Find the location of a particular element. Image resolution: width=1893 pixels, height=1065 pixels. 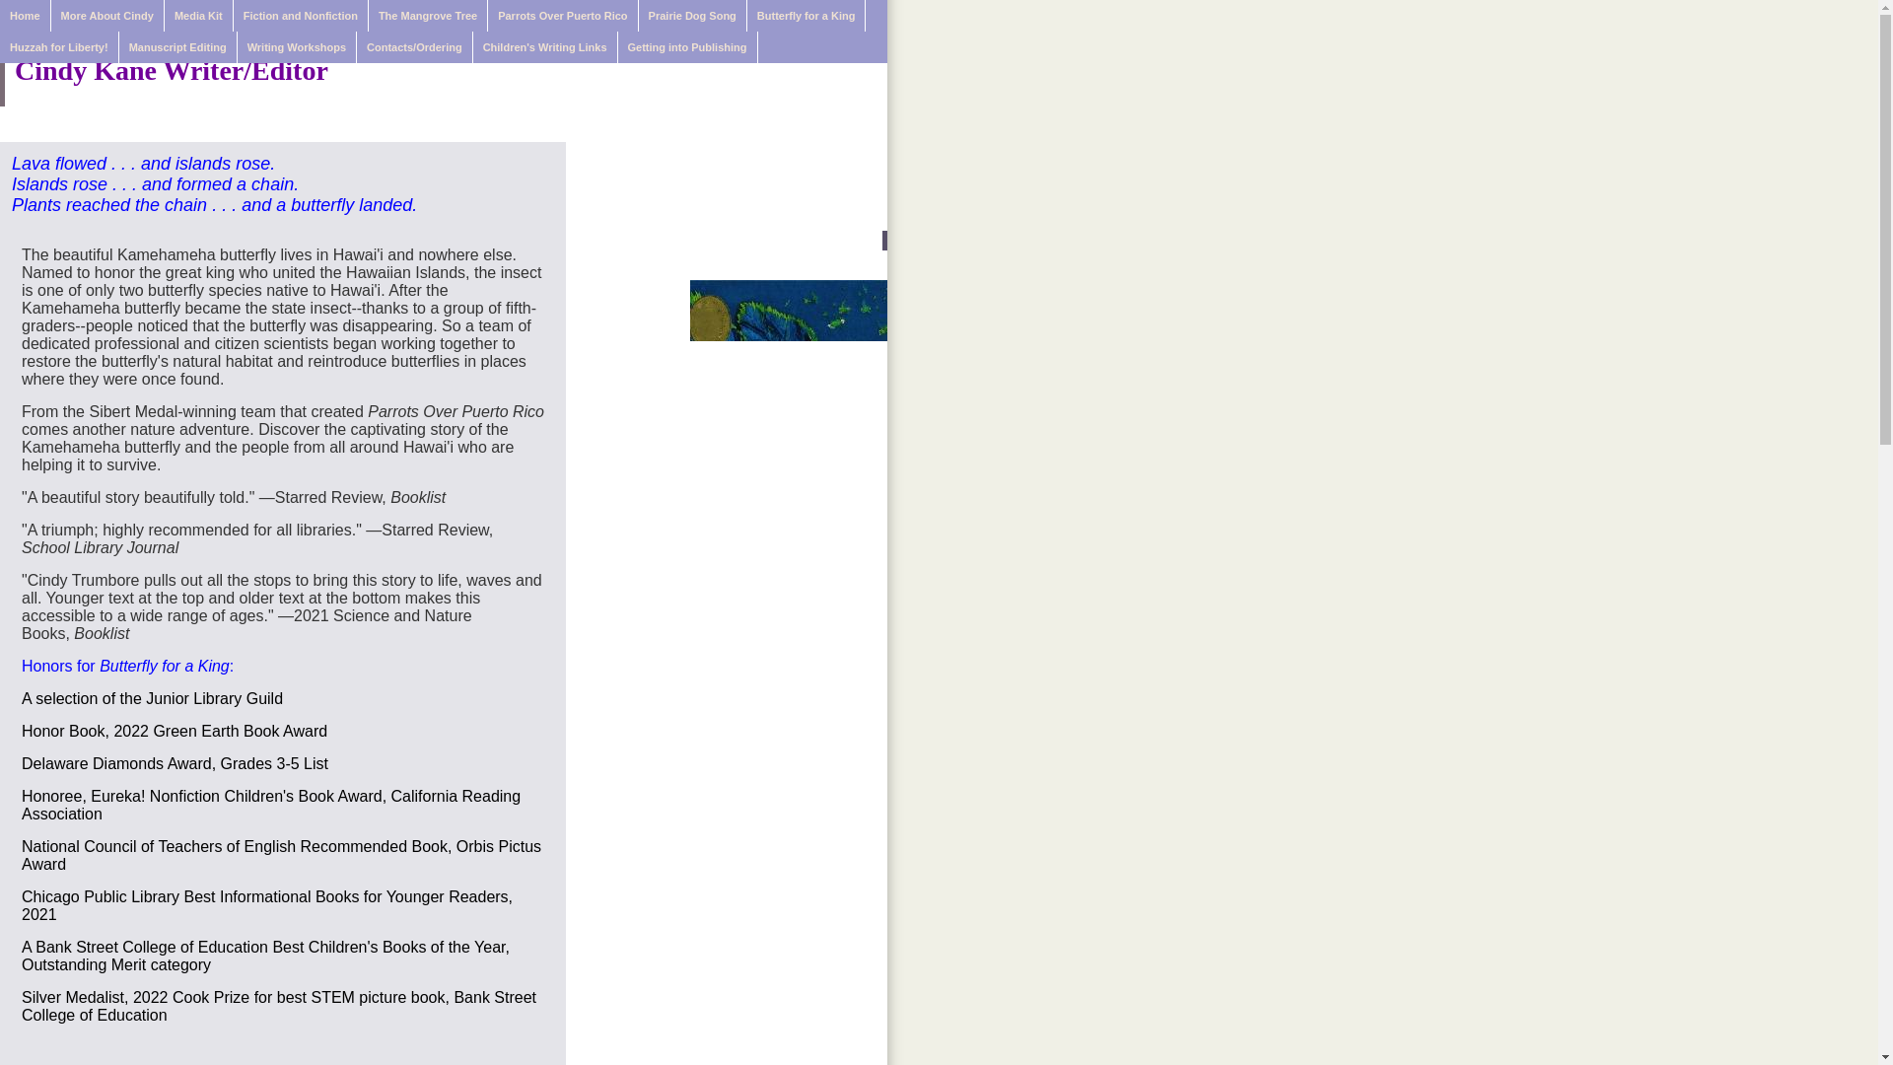

More About Cindy is located at coordinates (107, 16).